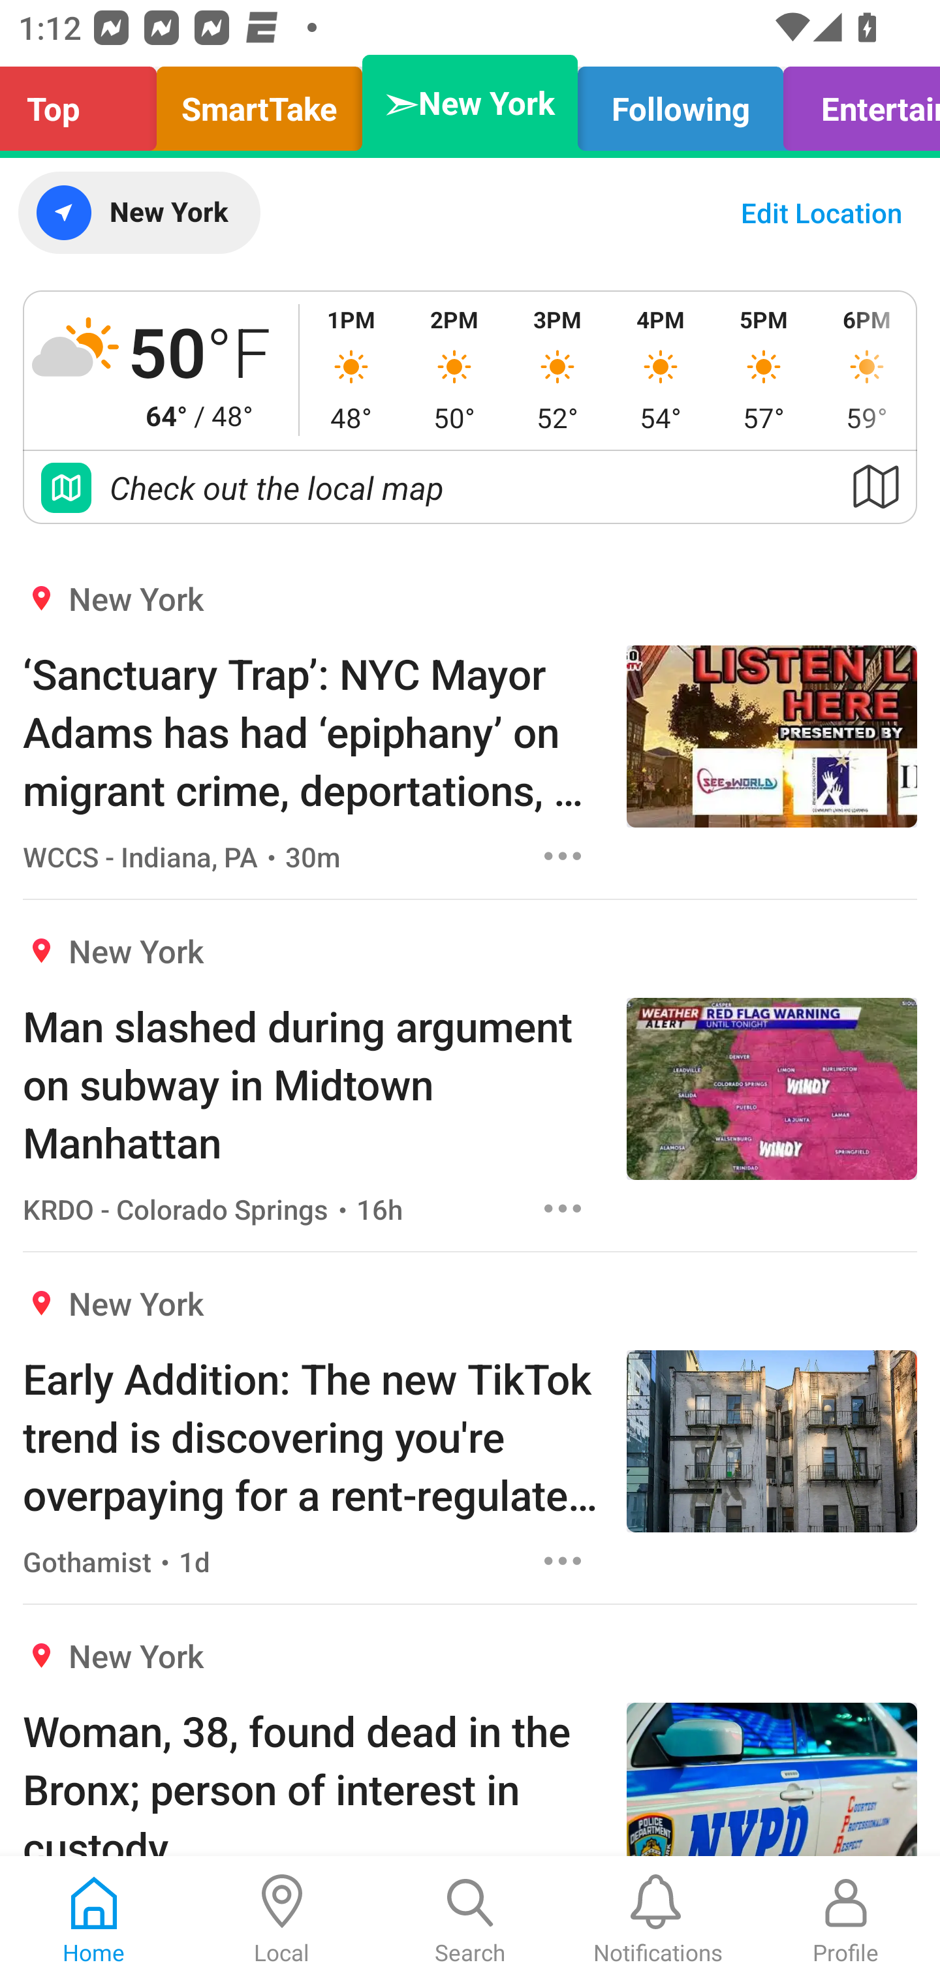 This screenshot has width=940, height=1984. What do you see at coordinates (282, 1920) in the screenshot?
I see `Local` at bounding box center [282, 1920].